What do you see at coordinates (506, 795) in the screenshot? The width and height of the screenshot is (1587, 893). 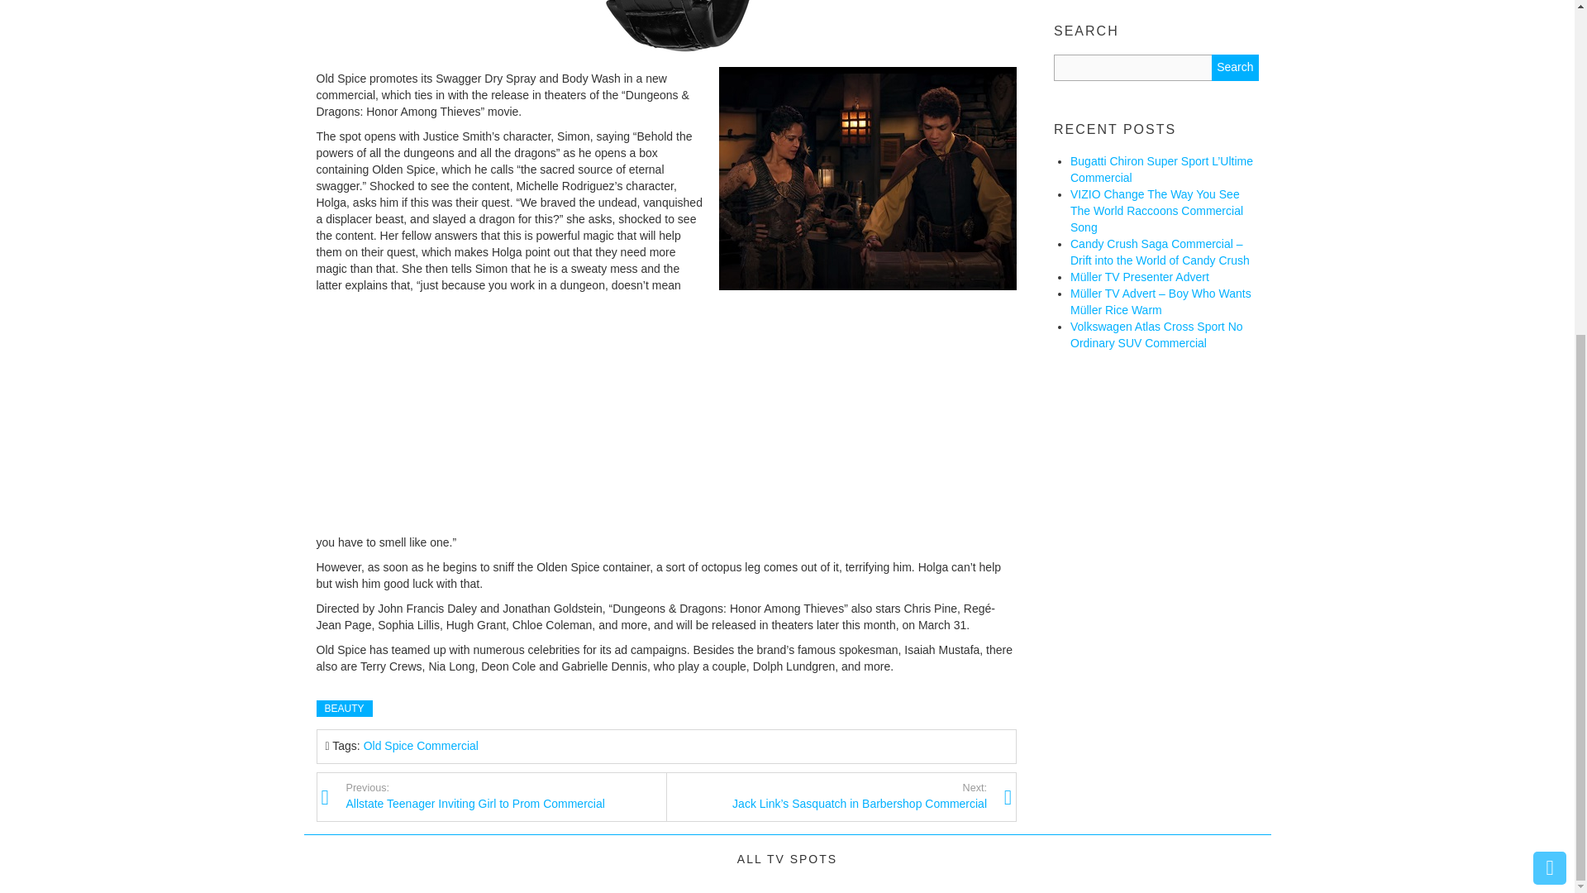 I see `Search` at bounding box center [506, 795].